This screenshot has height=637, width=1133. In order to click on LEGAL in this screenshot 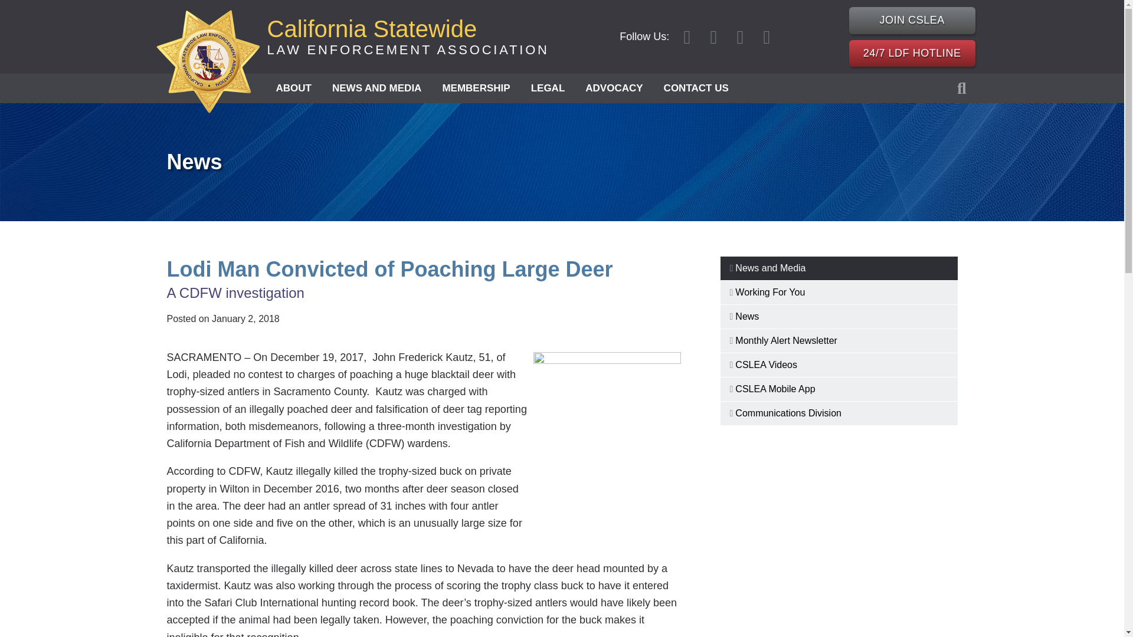, I will do `click(548, 88)`.